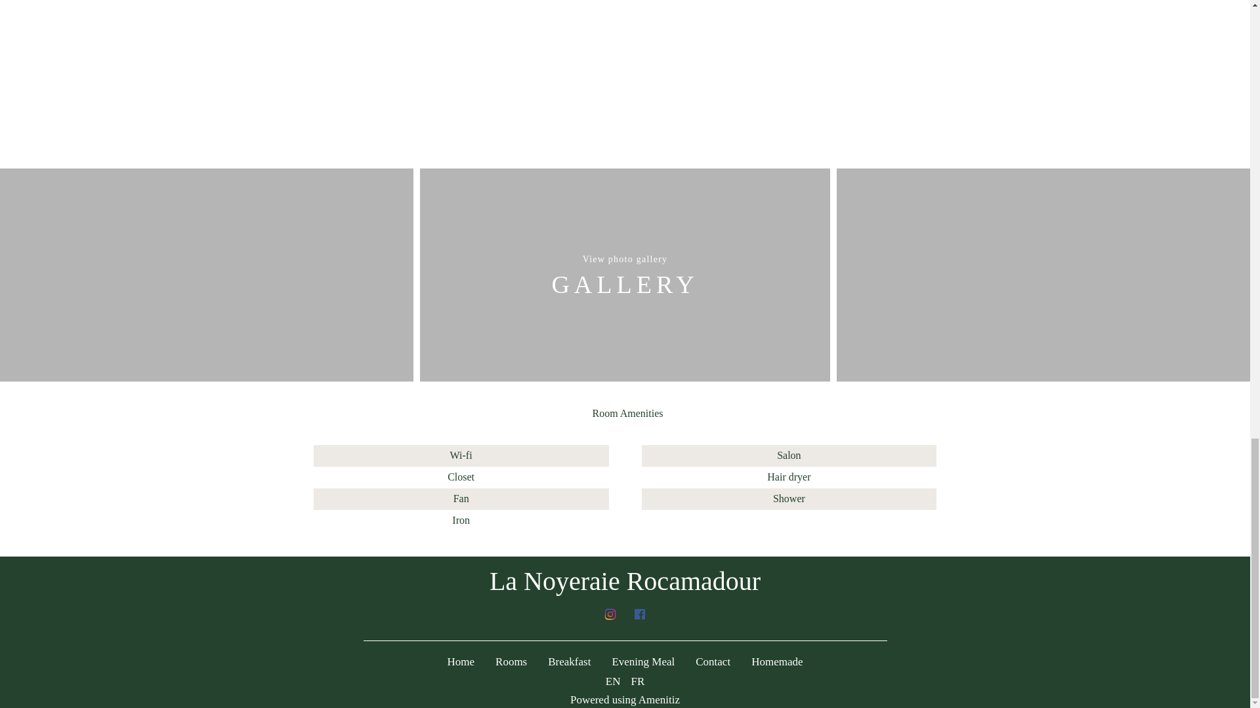 Image resolution: width=1260 pixels, height=708 pixels. I want to click on EN, so click(613, 681).